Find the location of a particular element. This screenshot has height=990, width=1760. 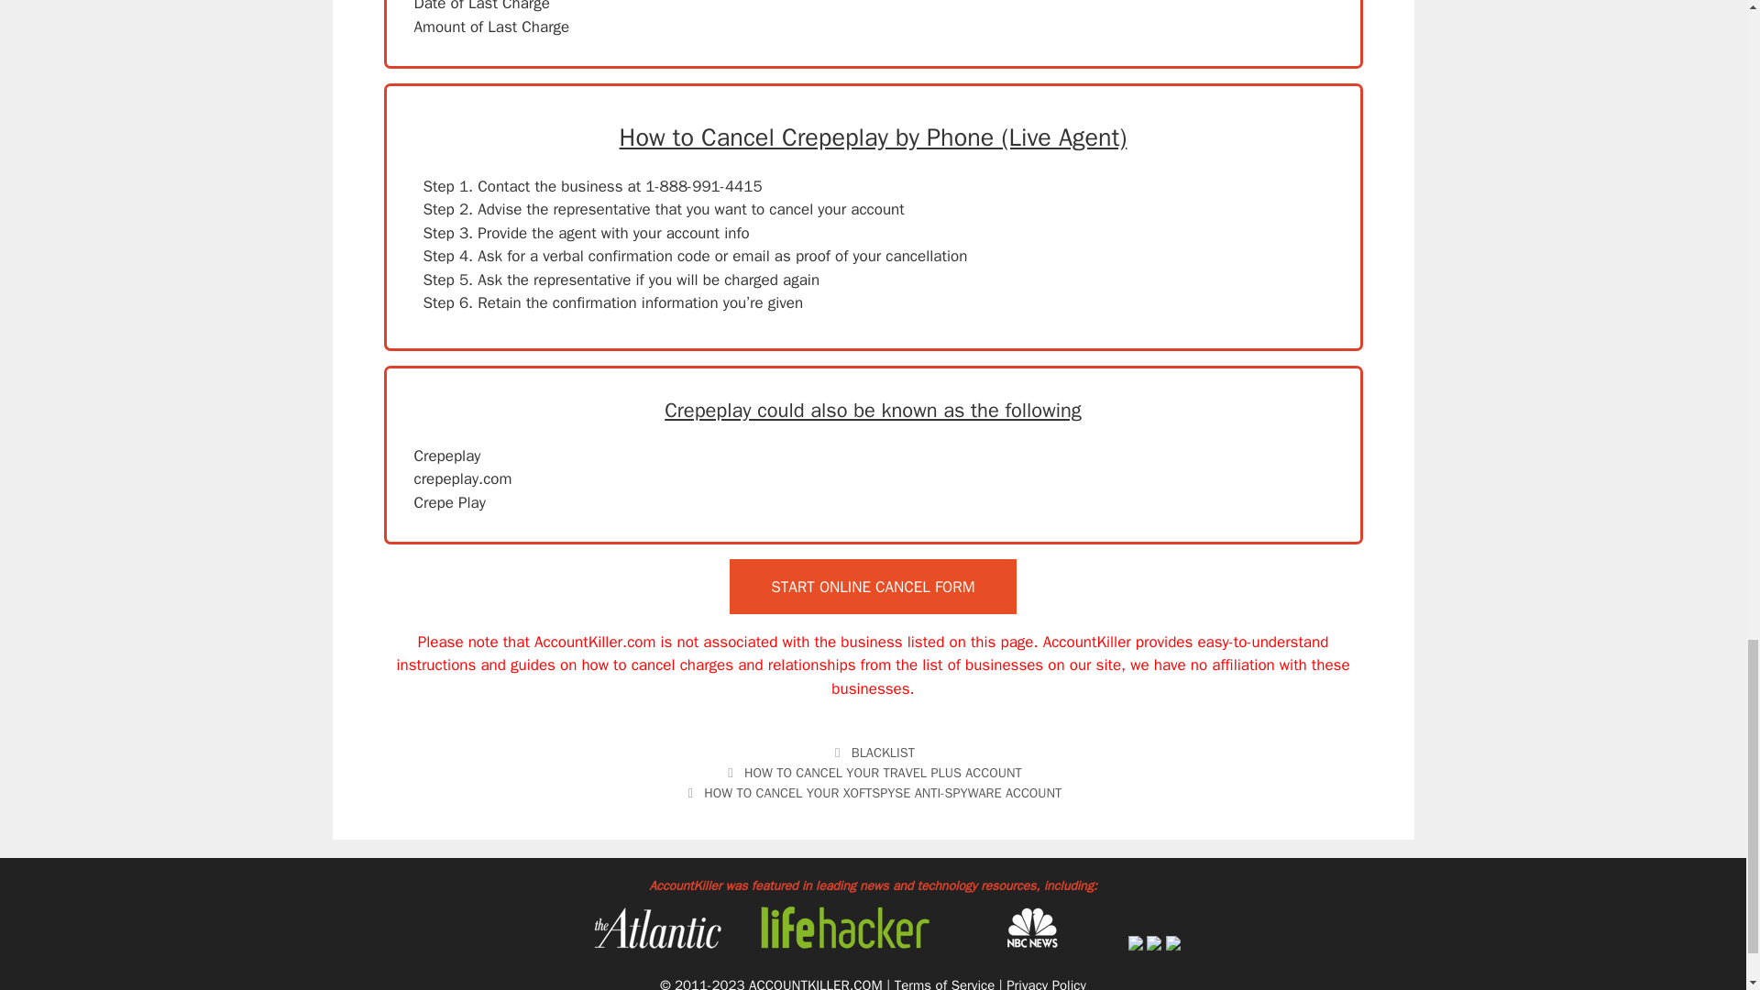

Privacy Policy is located at coordinates (1046, 983).